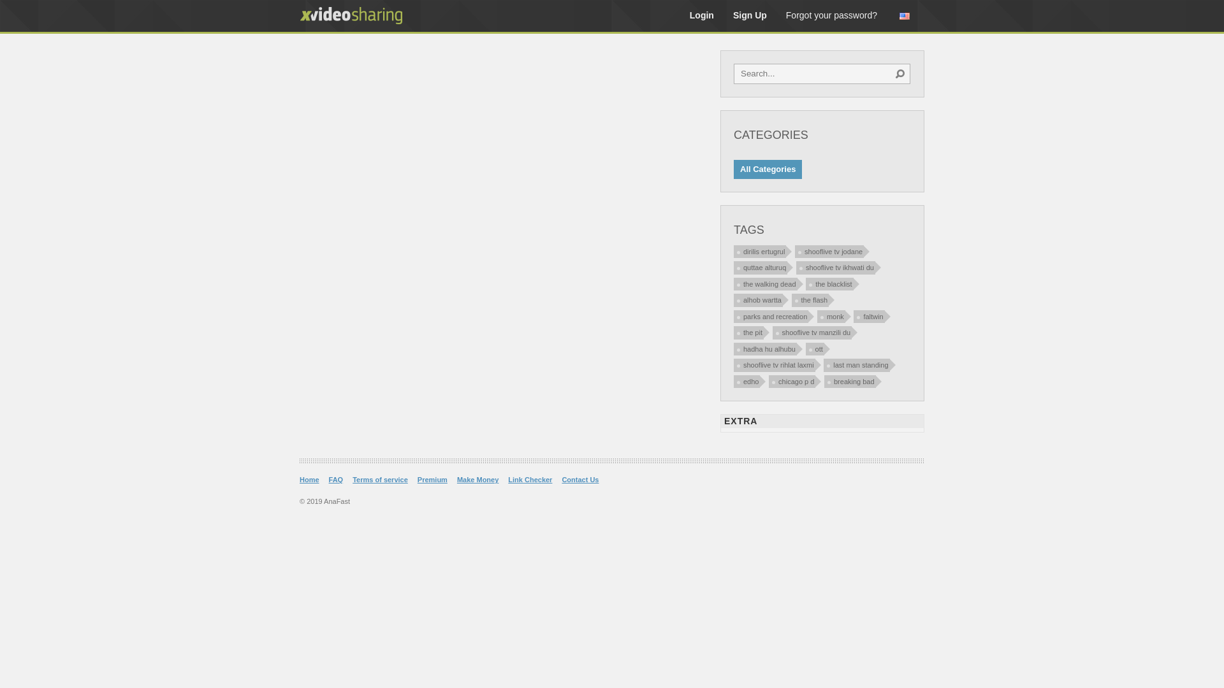 This screenshot has width=1224, height=688. What do you see at coordinates (702, 15) in the screenshot?
I see `Login` at bounding box center [702, 15].